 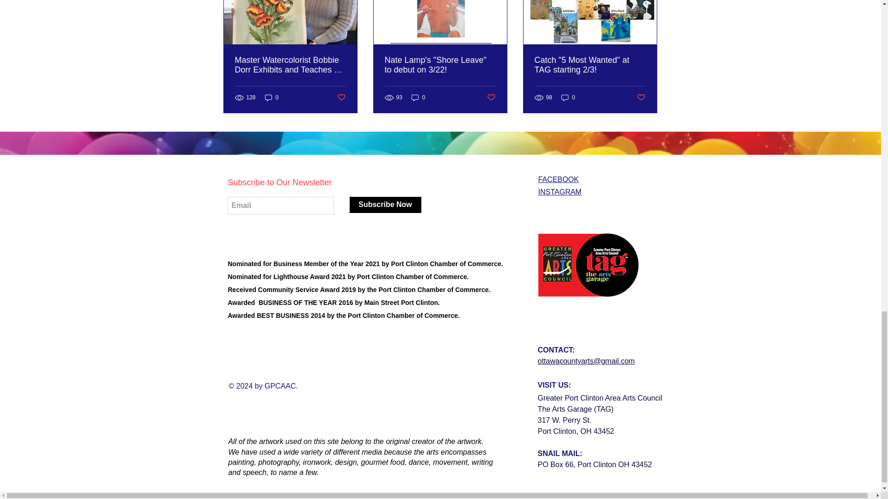 I want to click on 0, so click(x=568, y=97).